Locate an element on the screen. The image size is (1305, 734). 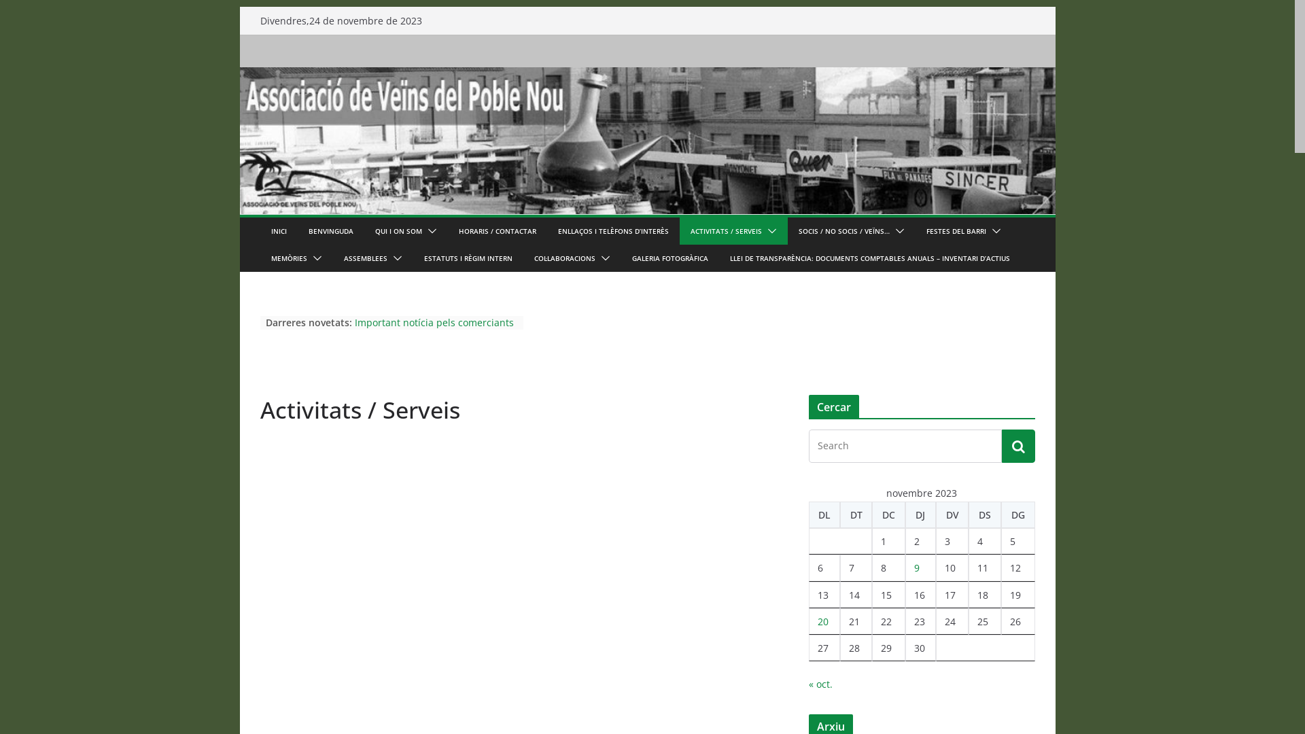
HORARIS / CONTACTAR is located at coordinates (497, 231).